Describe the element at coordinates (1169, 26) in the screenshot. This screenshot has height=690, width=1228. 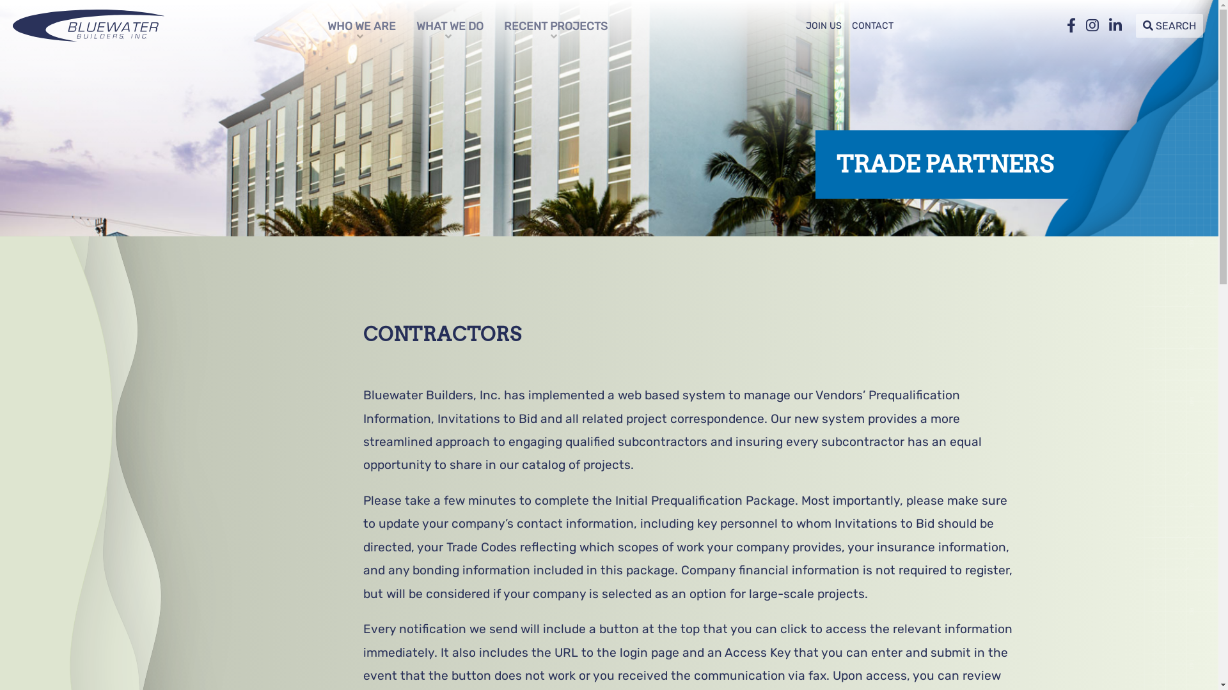
I see `SEARCH` at that location.